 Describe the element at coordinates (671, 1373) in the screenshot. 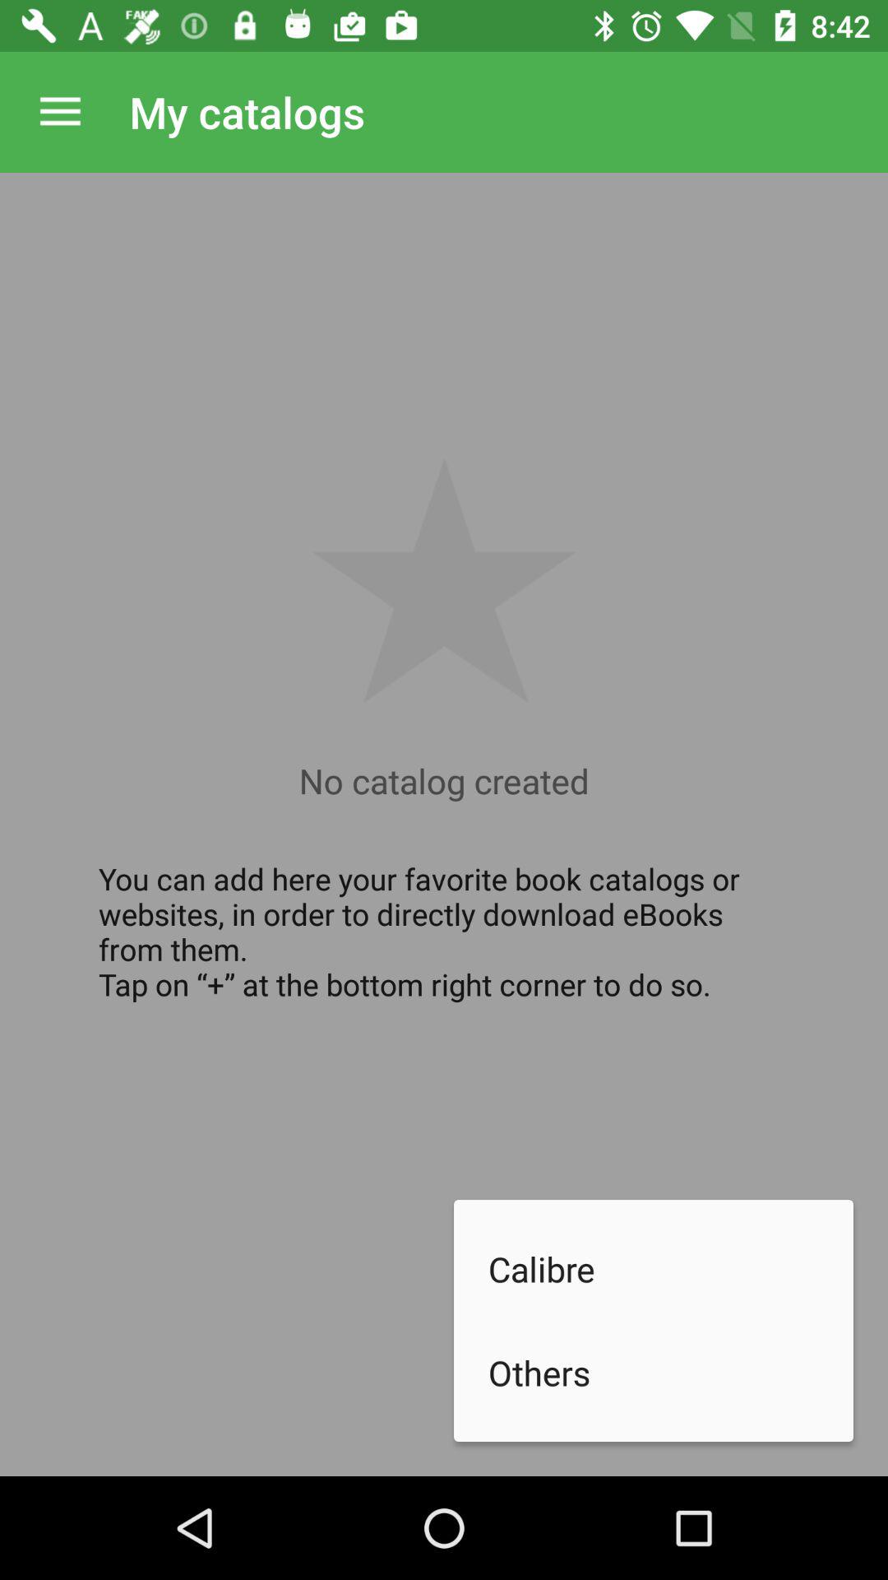

I see `turn off others` at that location.